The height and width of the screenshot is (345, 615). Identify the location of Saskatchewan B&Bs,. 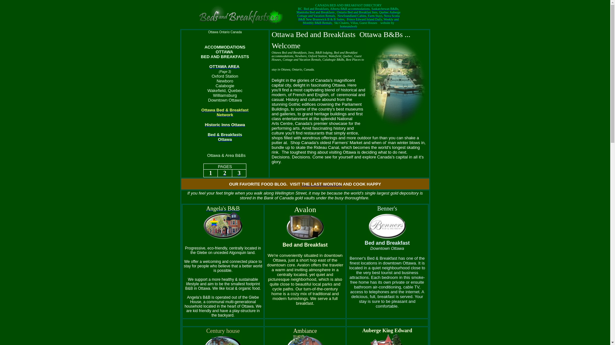
(385, 8).